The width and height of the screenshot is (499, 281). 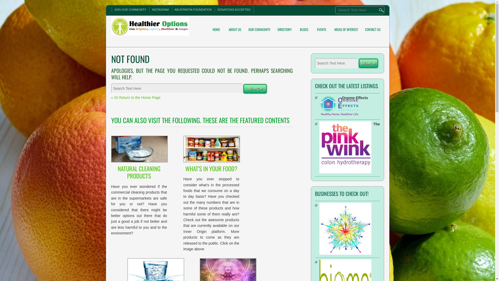 I want to click on Orgone Effects, so click(x=361, y=98).